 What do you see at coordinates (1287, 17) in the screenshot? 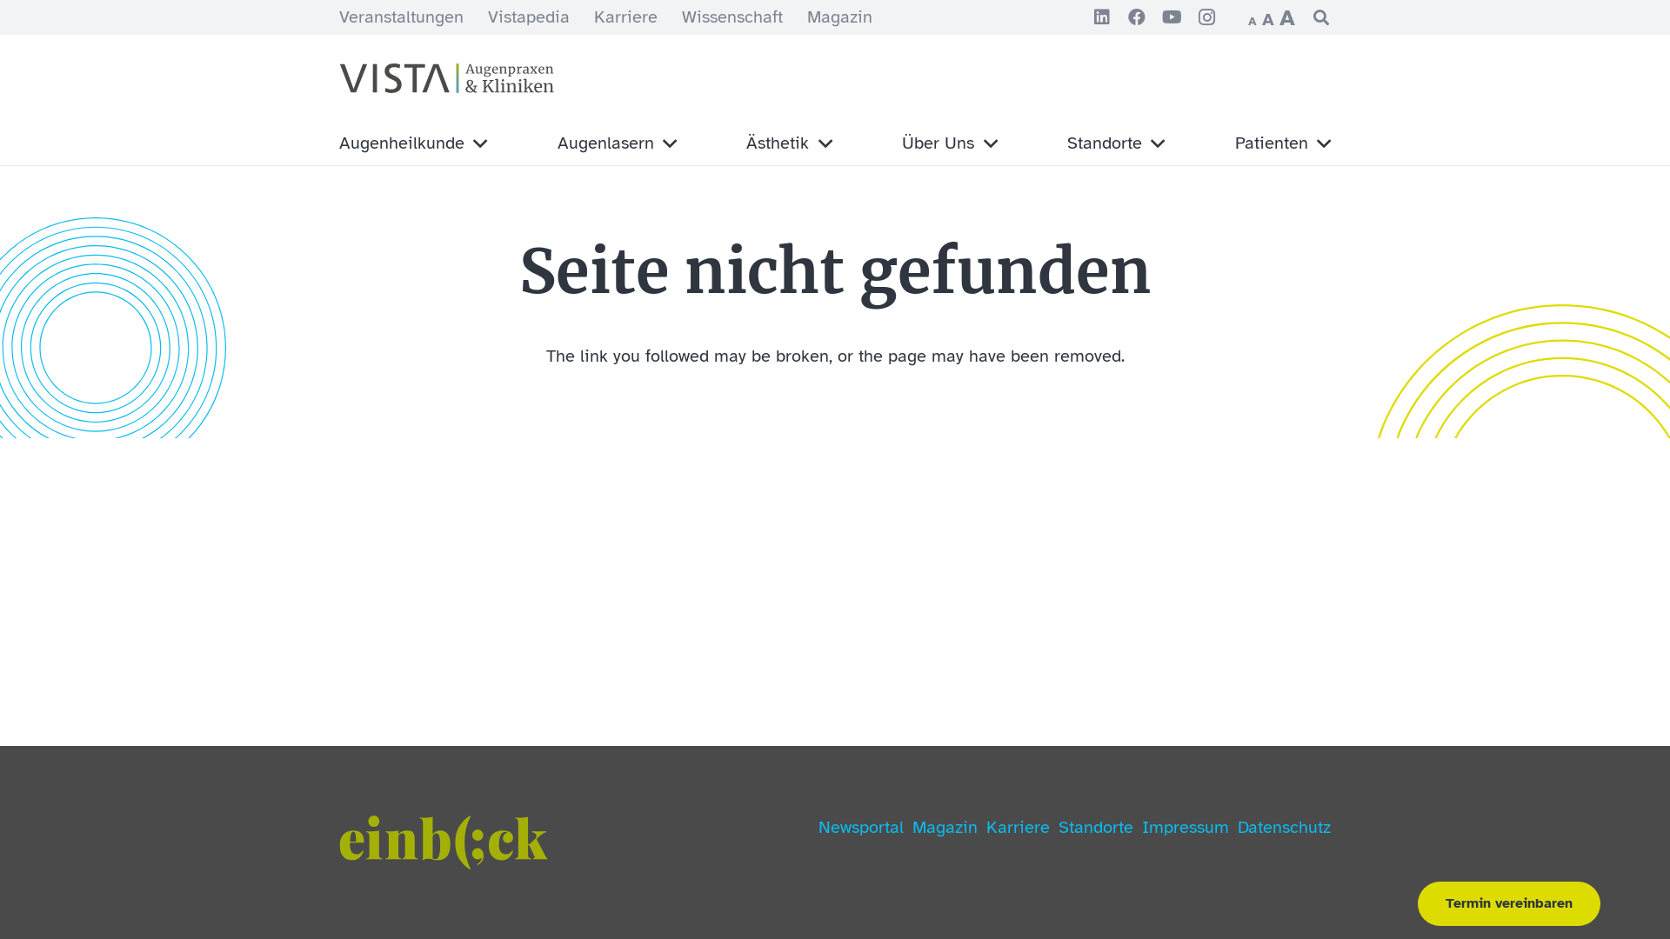
I see `A
Increase font size.` at bounding box center [1287, 17].